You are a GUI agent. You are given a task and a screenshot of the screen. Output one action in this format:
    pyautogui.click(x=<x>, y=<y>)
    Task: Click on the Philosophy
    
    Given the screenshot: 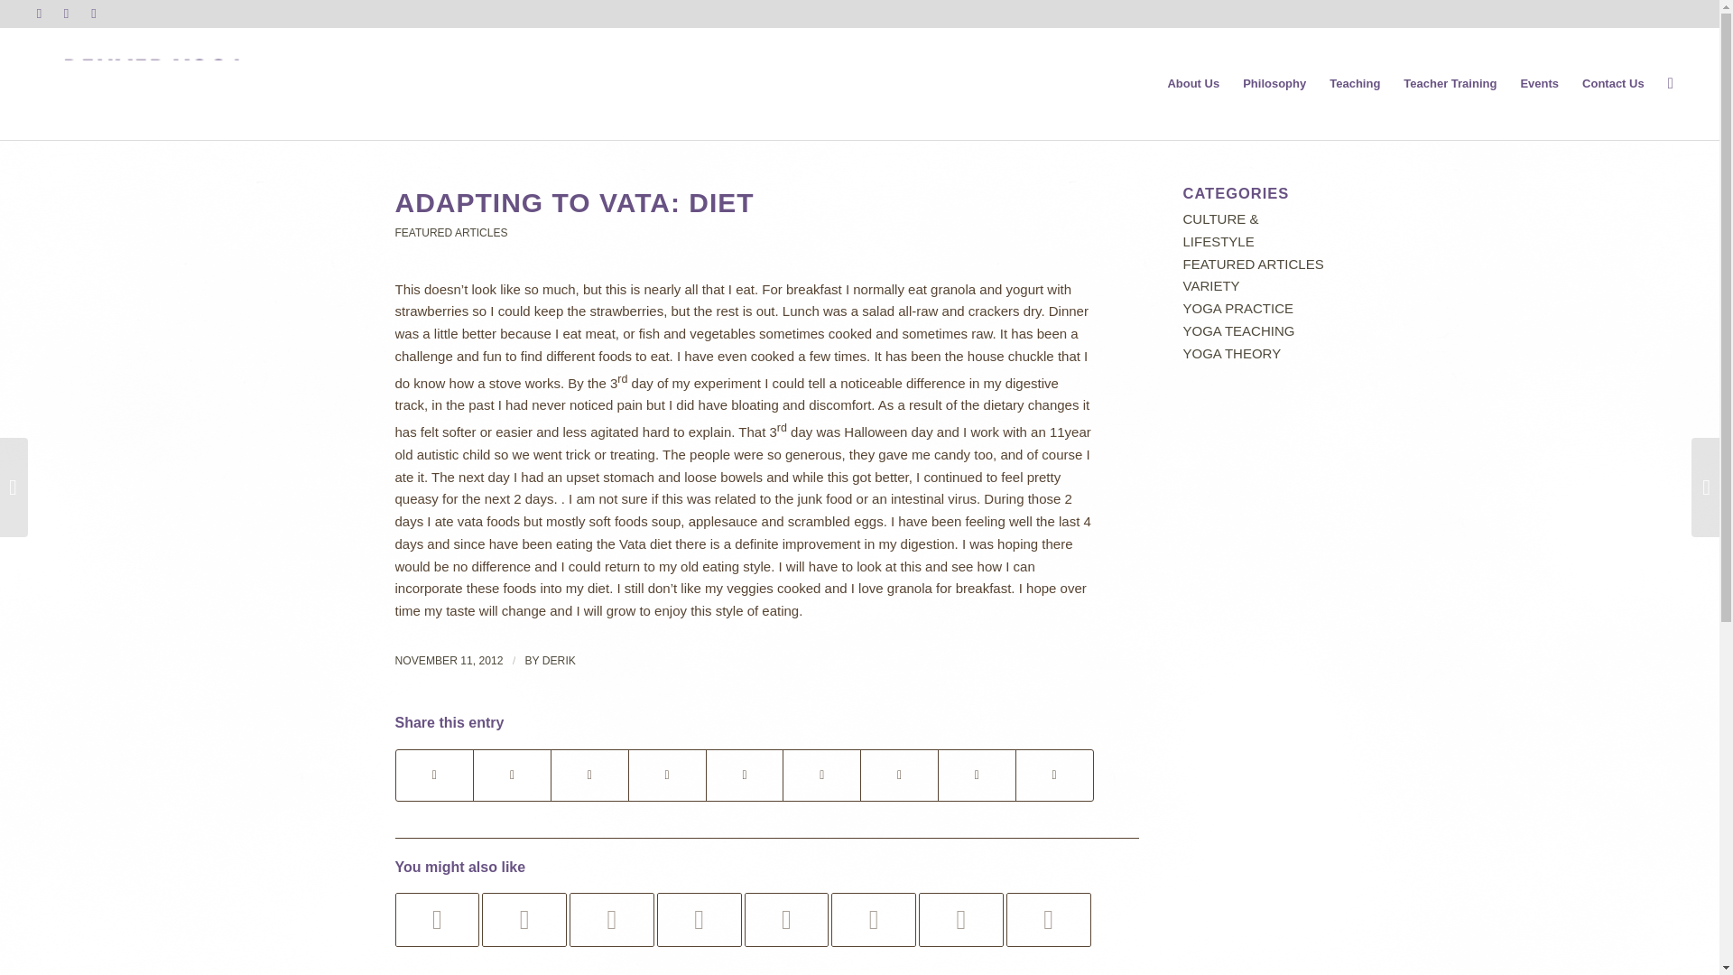 What is the action you would take?
    pyautogui.click(x=1274, y=83)
    